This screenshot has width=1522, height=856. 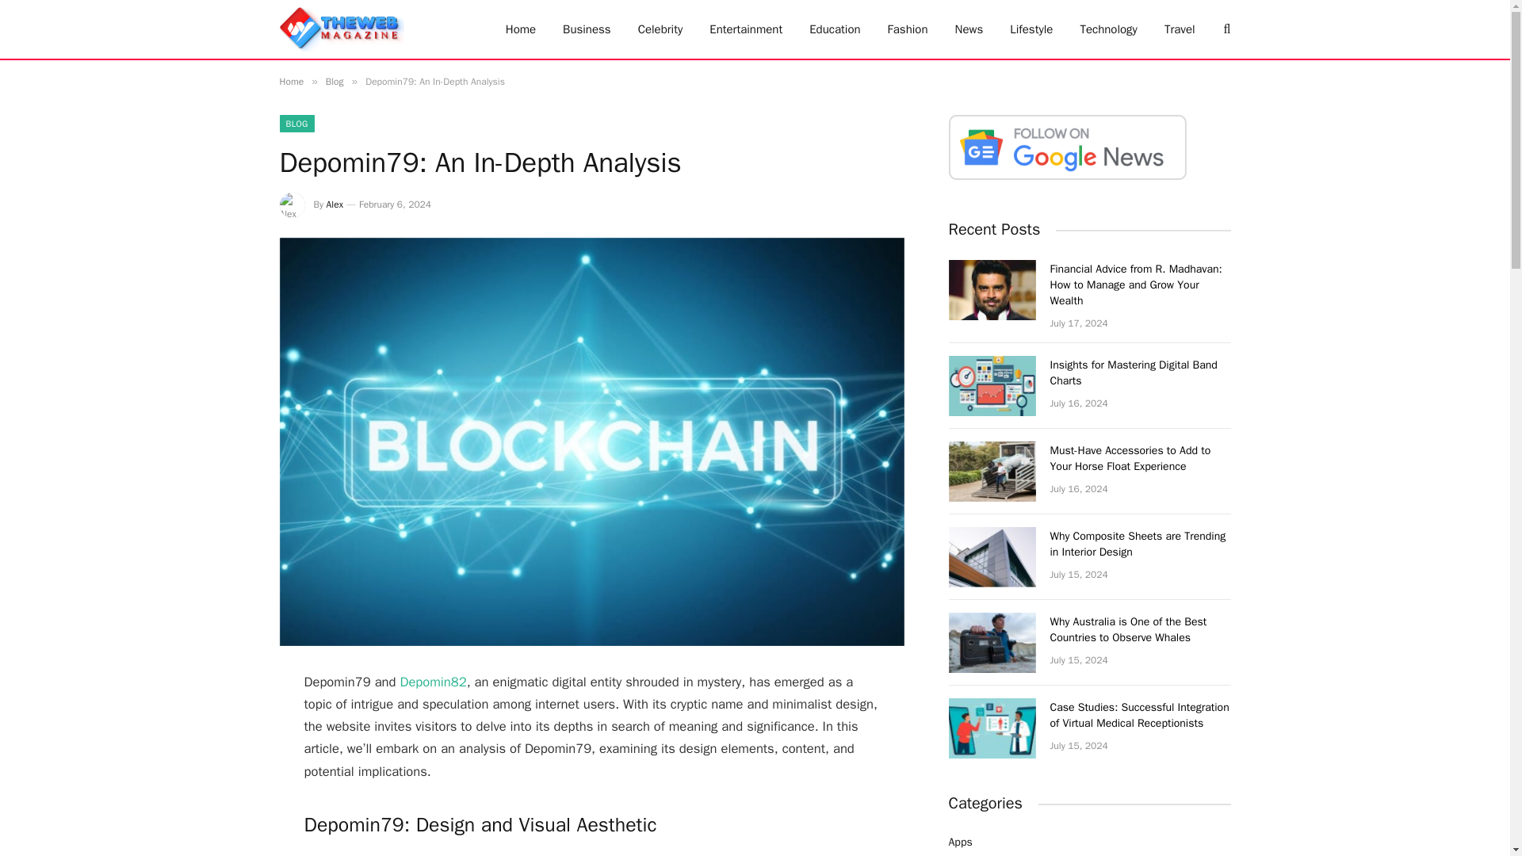 I want to click on Blog, so click(x=335, y=82).